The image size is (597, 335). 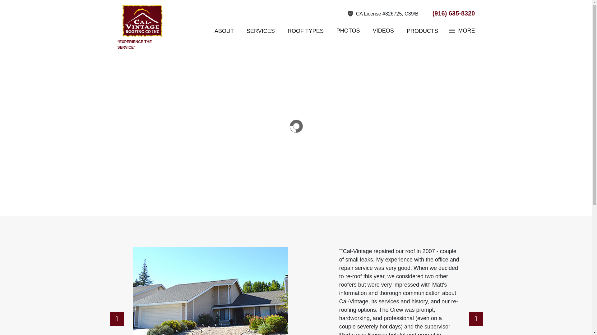 I want to click on ROOF TYPES, so click(x=305, y=31).